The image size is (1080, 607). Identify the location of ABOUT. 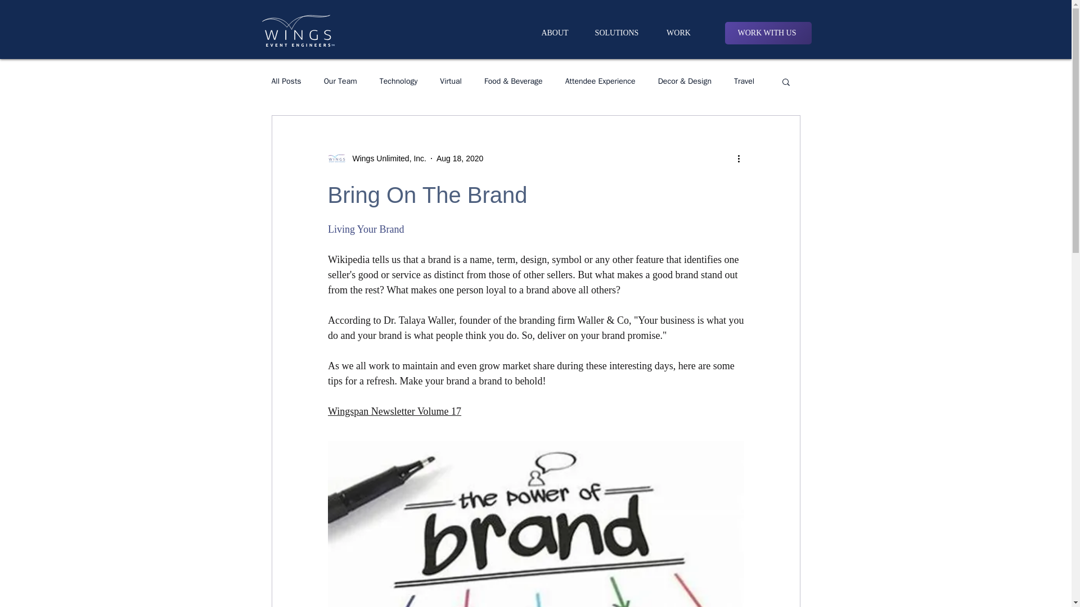
(555, 33).